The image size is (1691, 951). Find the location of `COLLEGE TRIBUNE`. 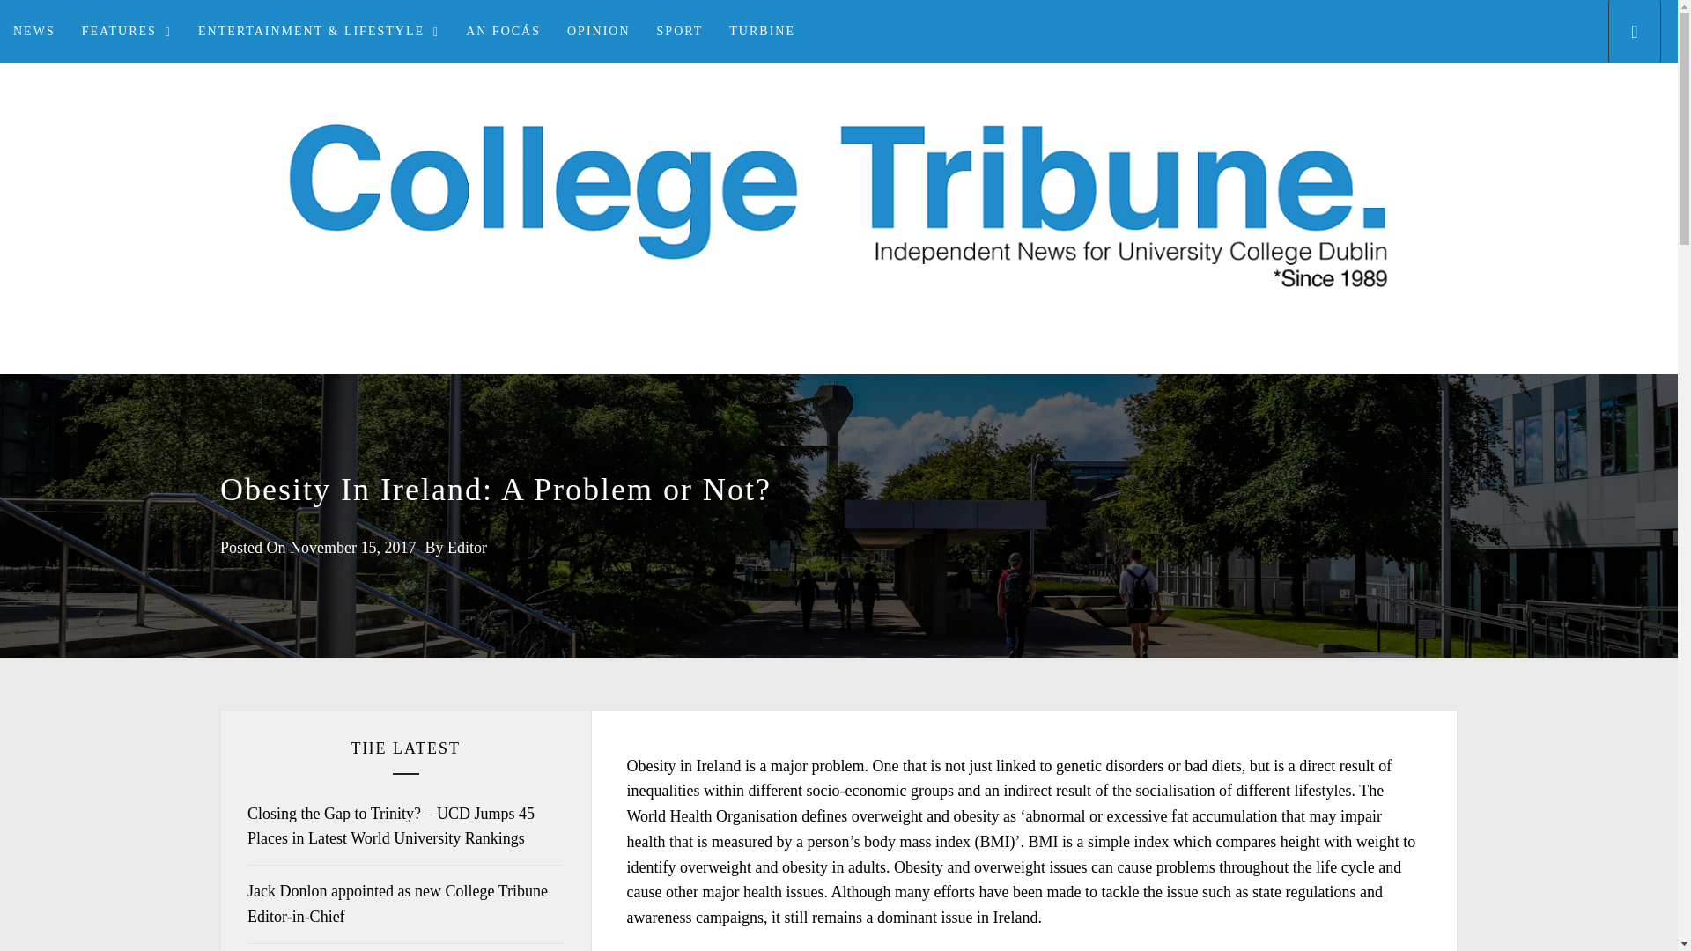

COLLEGE TRIBUNE is located at coordinates (838, 372).